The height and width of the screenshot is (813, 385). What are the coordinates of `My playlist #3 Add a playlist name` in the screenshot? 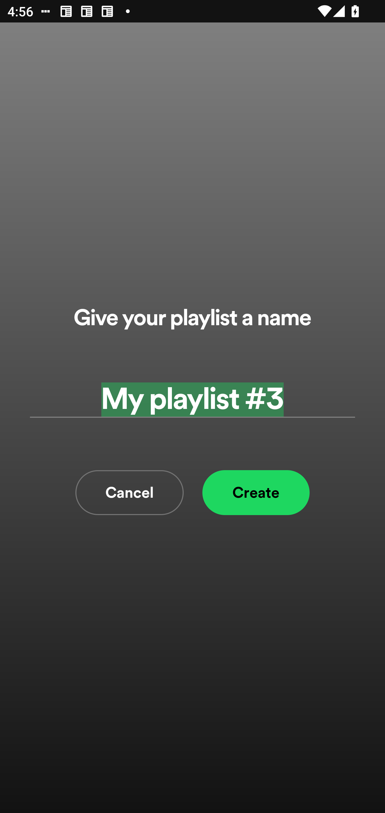 It's located at (192, 399).